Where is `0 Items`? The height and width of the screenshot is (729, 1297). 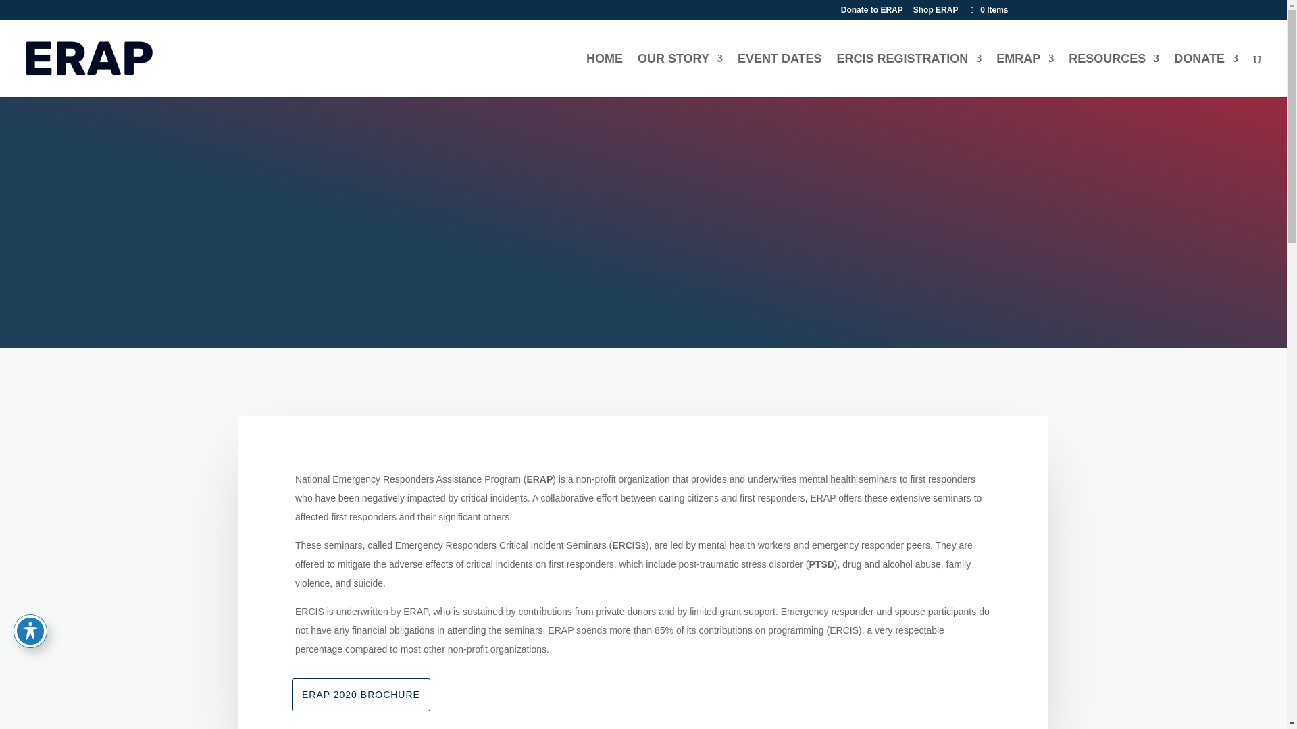
0 Items is located at coordinates (988, 9).